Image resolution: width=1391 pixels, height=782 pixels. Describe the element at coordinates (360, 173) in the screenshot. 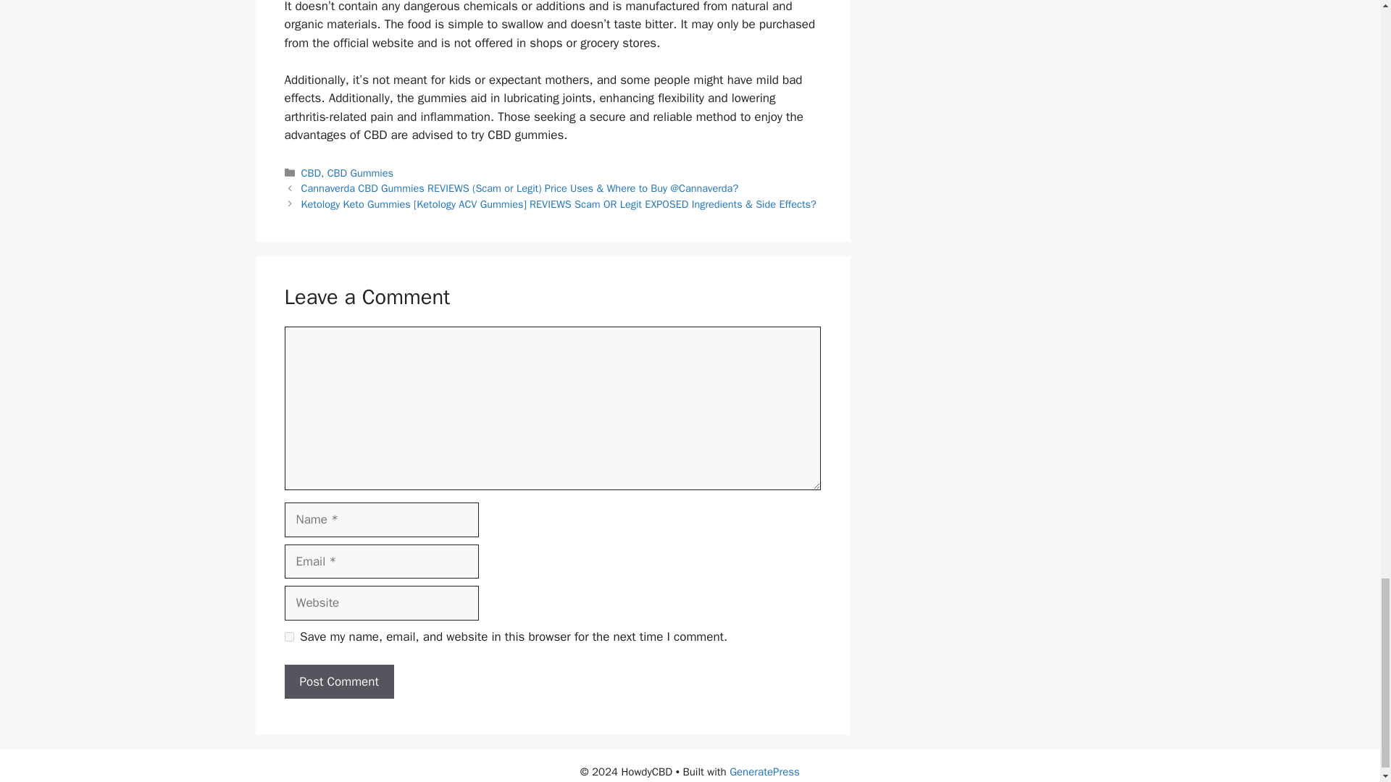

I see `CBD Gummies` at that location.